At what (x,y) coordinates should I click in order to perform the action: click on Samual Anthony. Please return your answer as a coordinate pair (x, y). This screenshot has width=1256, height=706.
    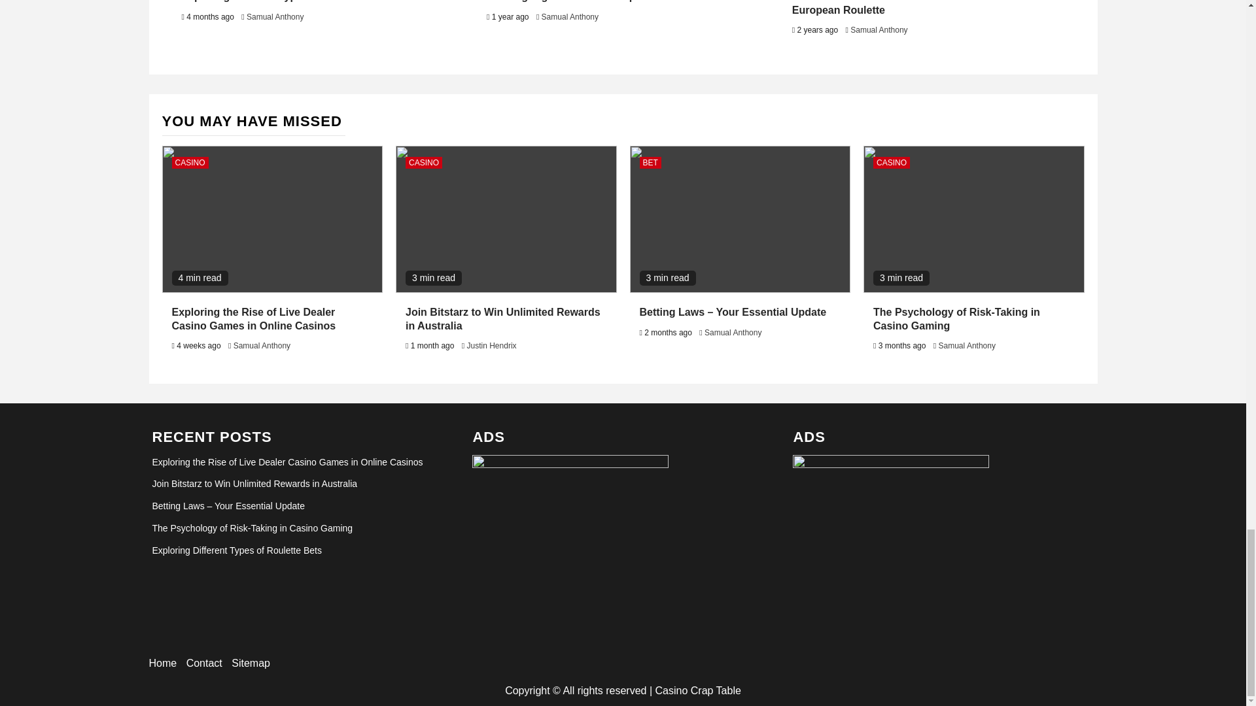
    Looking at the image, I should click on (262, 345).